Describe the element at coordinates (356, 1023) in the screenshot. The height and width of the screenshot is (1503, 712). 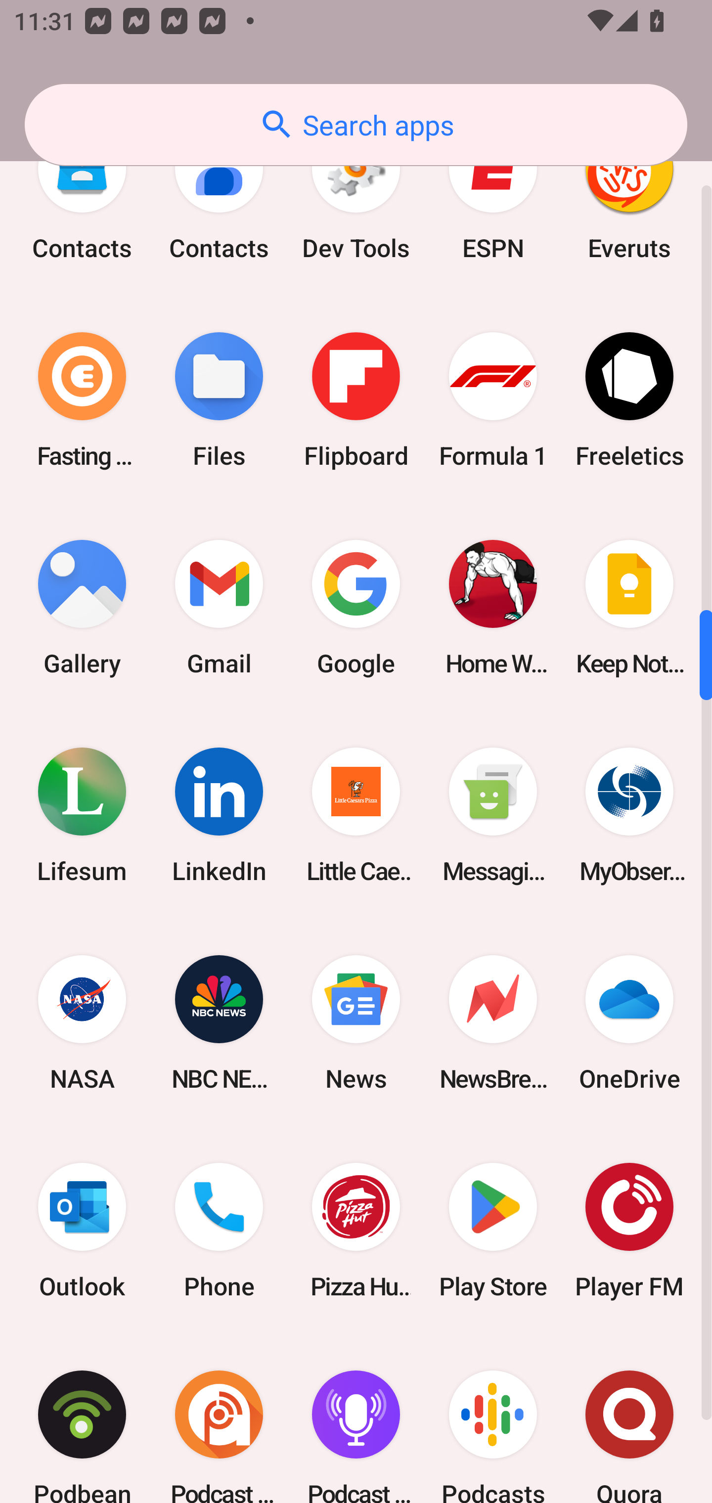
I see `News` at that location.